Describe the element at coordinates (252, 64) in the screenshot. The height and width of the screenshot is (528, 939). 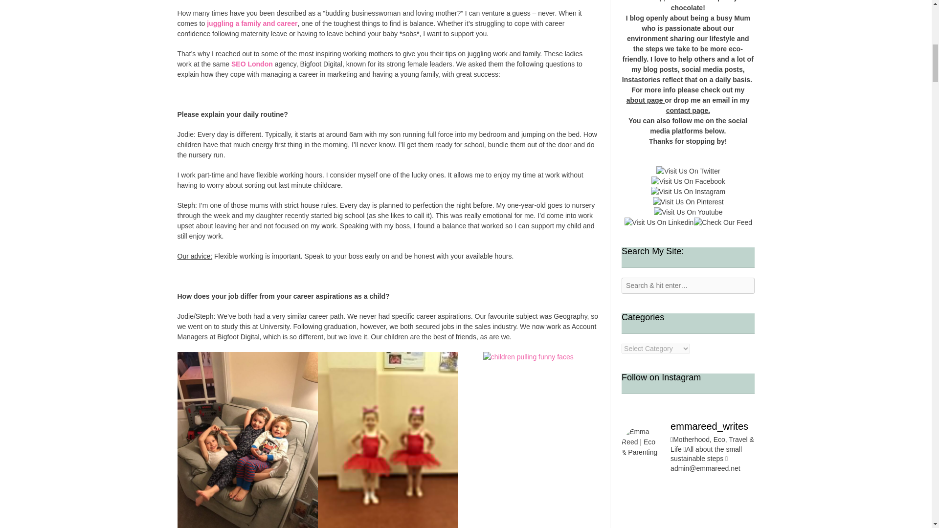
I see `SEO London` at that location.